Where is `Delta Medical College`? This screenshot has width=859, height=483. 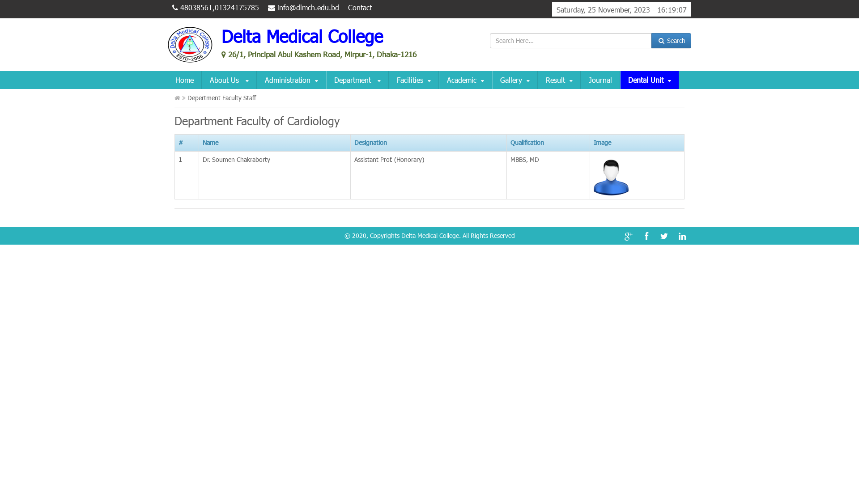
Delta Medical College is located at coordinates (429, 235).